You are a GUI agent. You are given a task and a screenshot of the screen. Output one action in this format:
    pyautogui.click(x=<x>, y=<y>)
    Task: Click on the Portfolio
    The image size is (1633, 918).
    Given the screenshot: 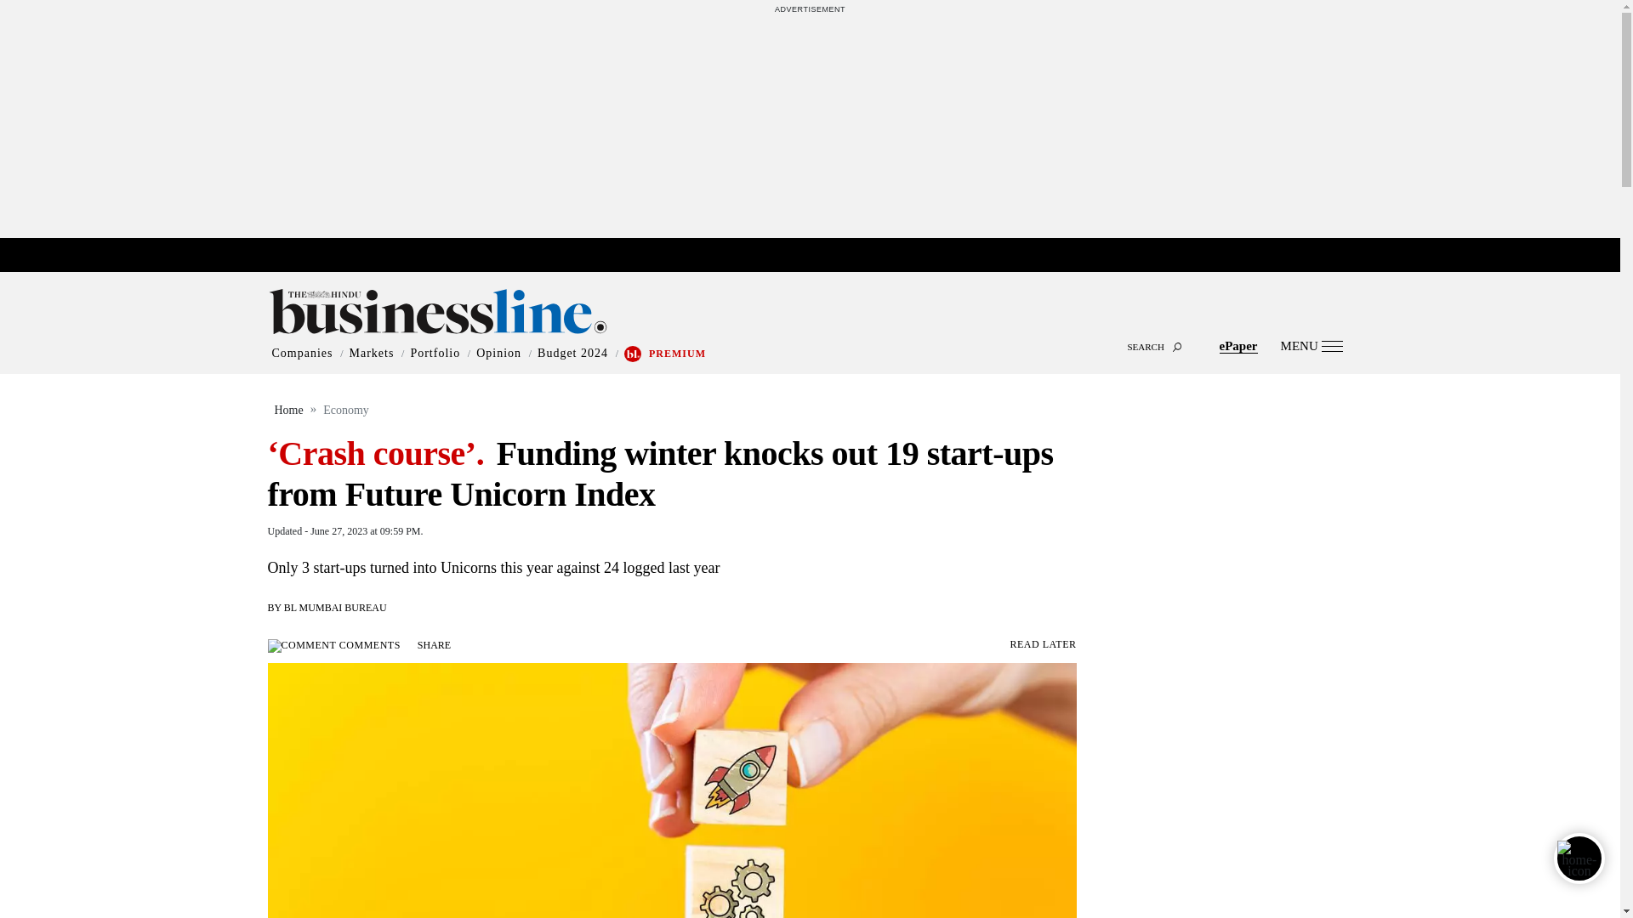 What is the action you would take?
    pyautogui.click(x=435, y=354)
    